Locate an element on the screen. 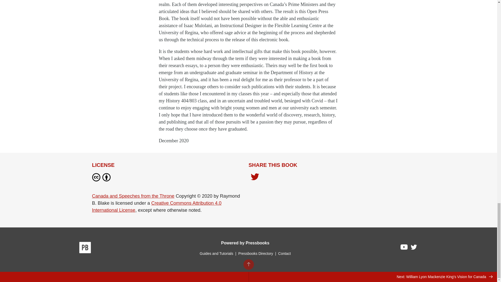 The height and width of the screenshot is (282, 501). Contact is located at coordinates (284, 253).